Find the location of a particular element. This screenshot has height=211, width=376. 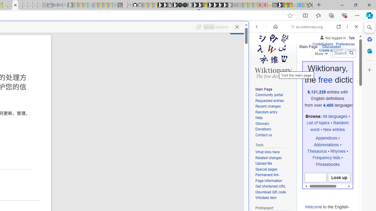

en.wiktionary.org is located at coordinates (307, 26).